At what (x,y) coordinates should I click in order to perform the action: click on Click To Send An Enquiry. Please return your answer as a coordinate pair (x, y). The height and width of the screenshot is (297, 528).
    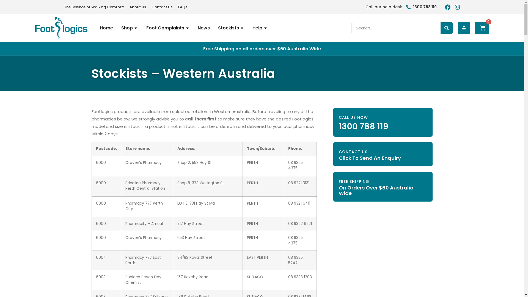
    Looking at the image, I should click on (370, 158).